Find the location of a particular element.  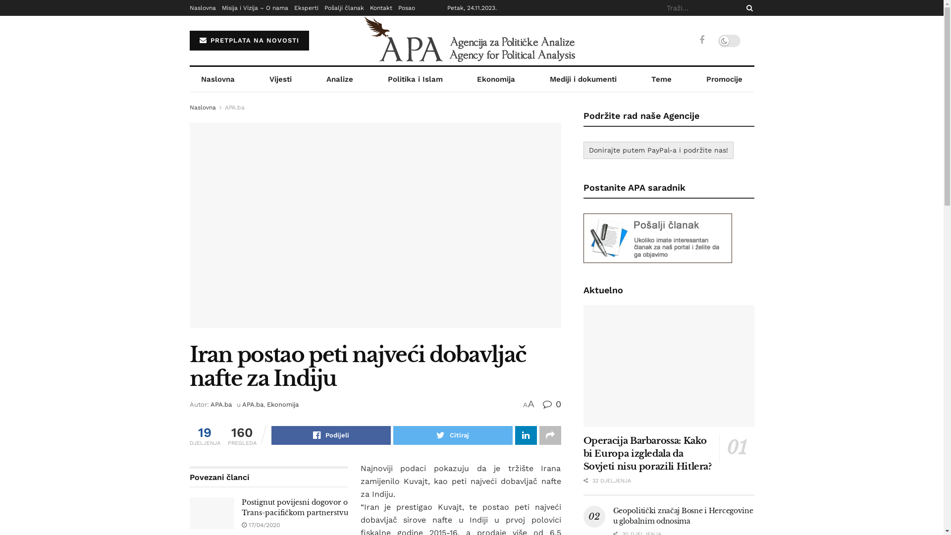

Politika i Islam is located at coordinates (415, 79).